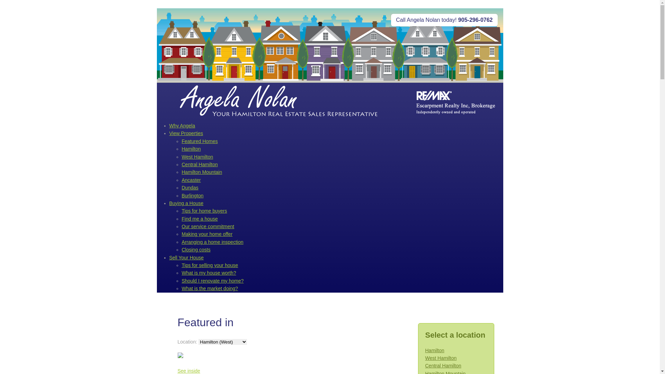  I want to click on Tips for selling your house, so click(210, 265).